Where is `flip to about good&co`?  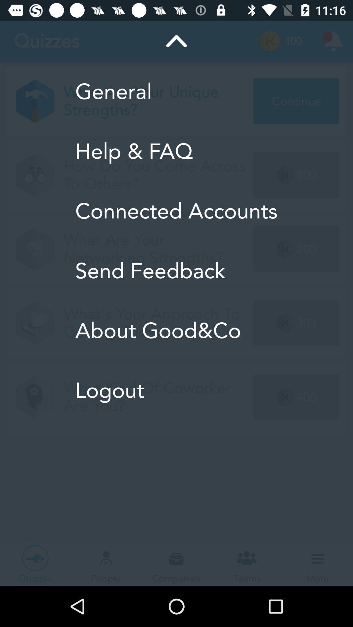 flip to about good&co is located at coordinates (176, 330).